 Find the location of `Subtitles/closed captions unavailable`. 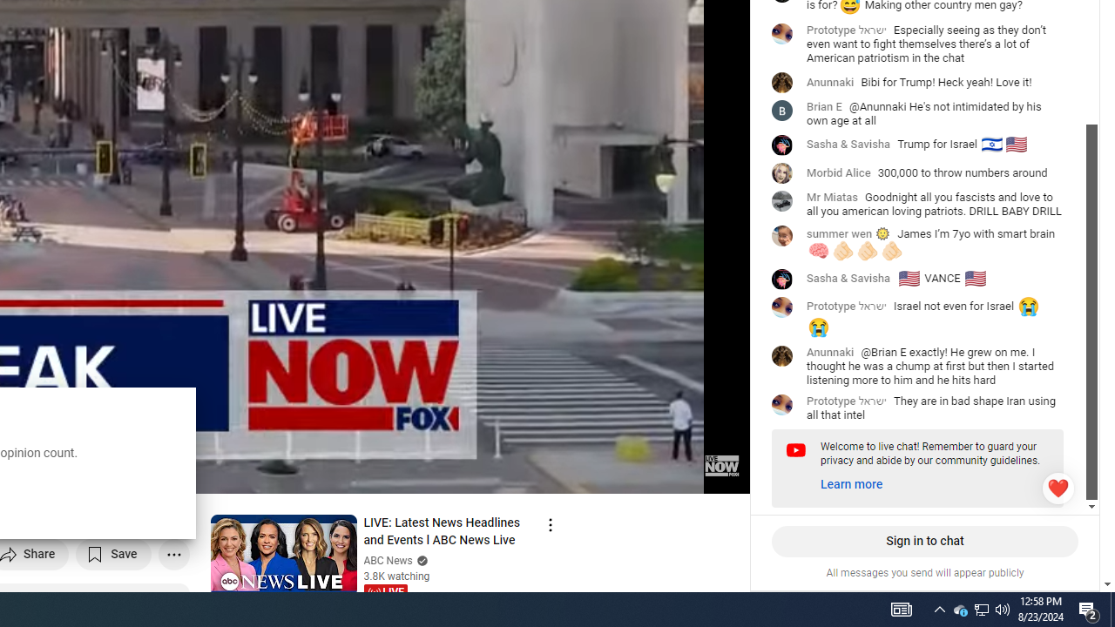

Subtitles/closed captions unavailable is located at coordinates (551, 473).